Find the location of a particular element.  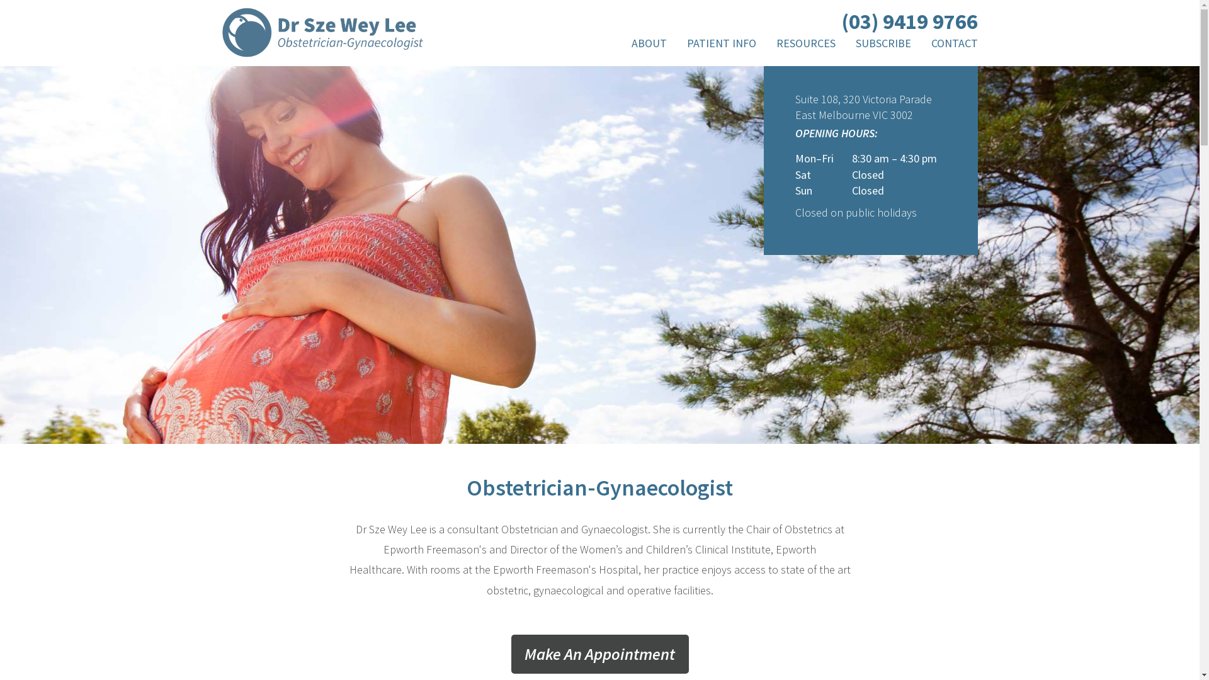

Make An Appointment is located at coordinates (600, 654).